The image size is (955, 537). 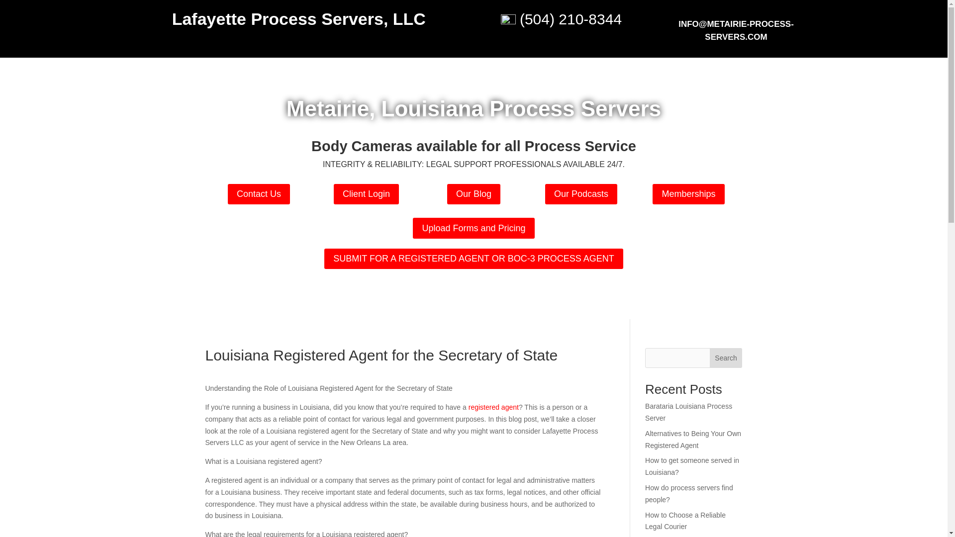 I want to click on Alternatives to Being Your Own Registered Agent, so click(x=693, y=440).